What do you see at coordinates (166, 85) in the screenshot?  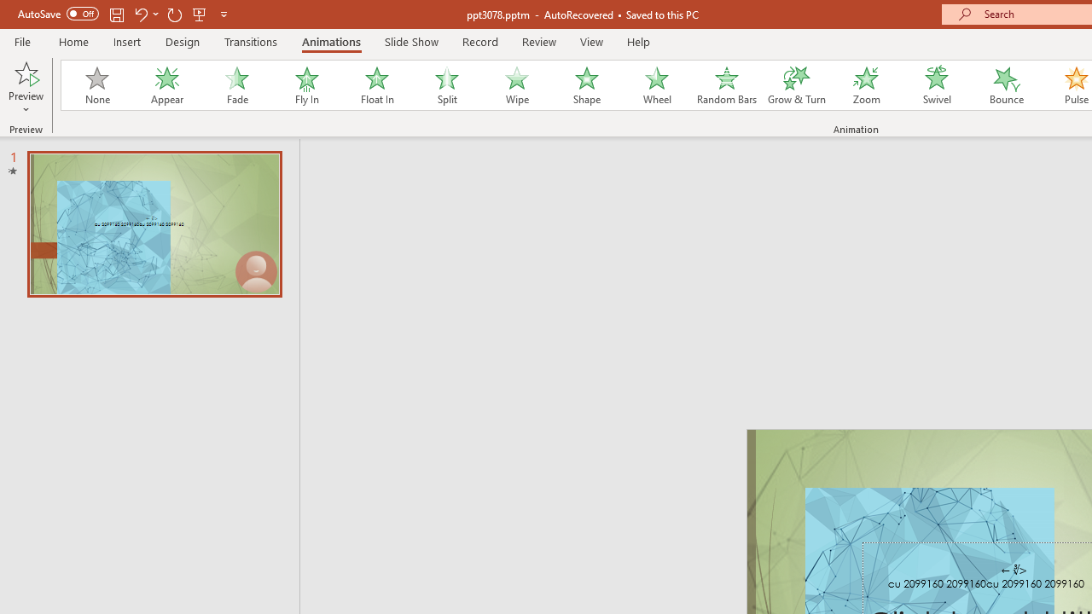 I see `Appear` at bounding box center [166, 85].